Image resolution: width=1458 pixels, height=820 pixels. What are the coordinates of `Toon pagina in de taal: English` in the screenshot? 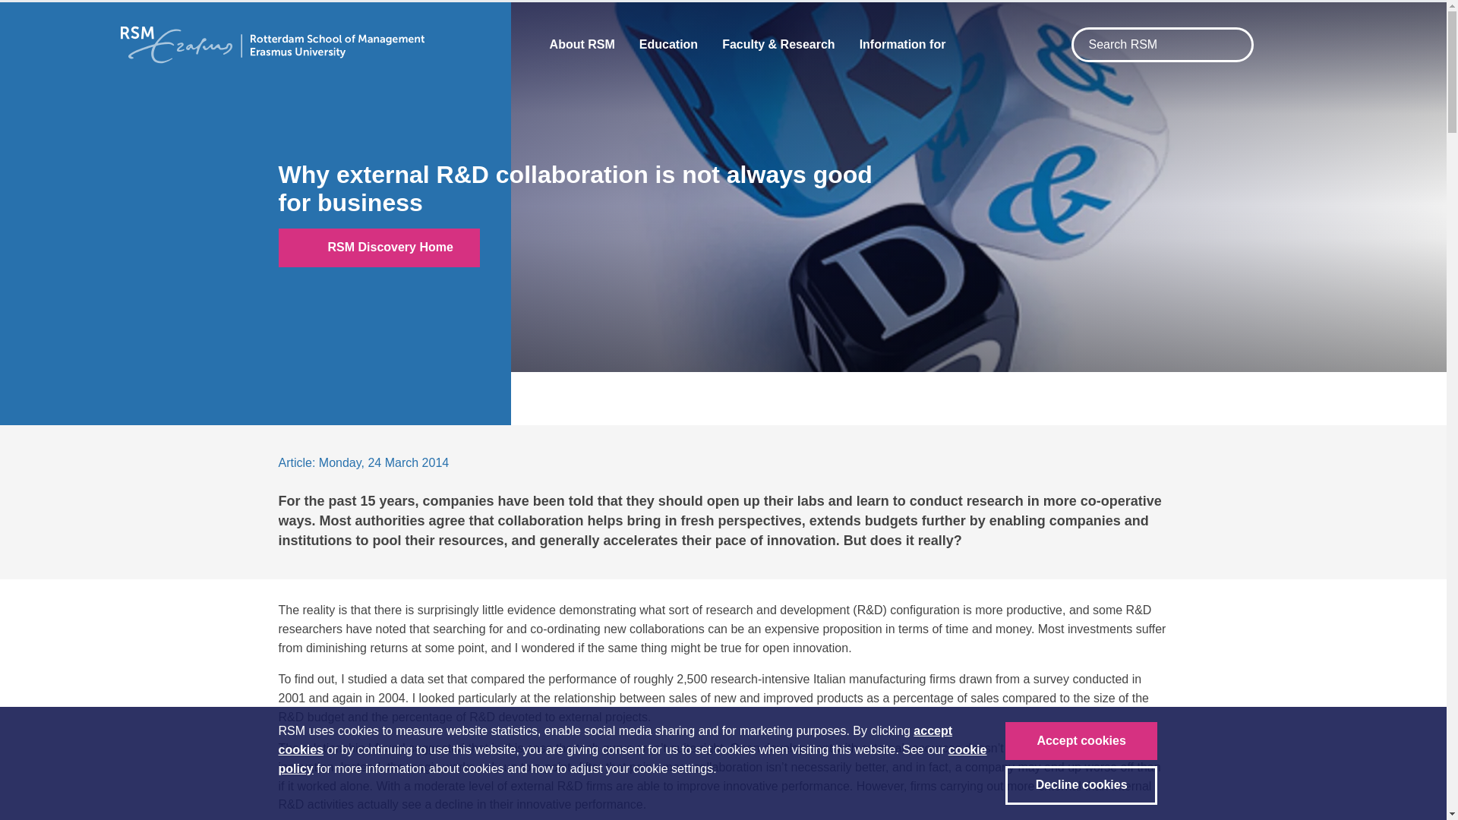 It's located at (1280, 46).